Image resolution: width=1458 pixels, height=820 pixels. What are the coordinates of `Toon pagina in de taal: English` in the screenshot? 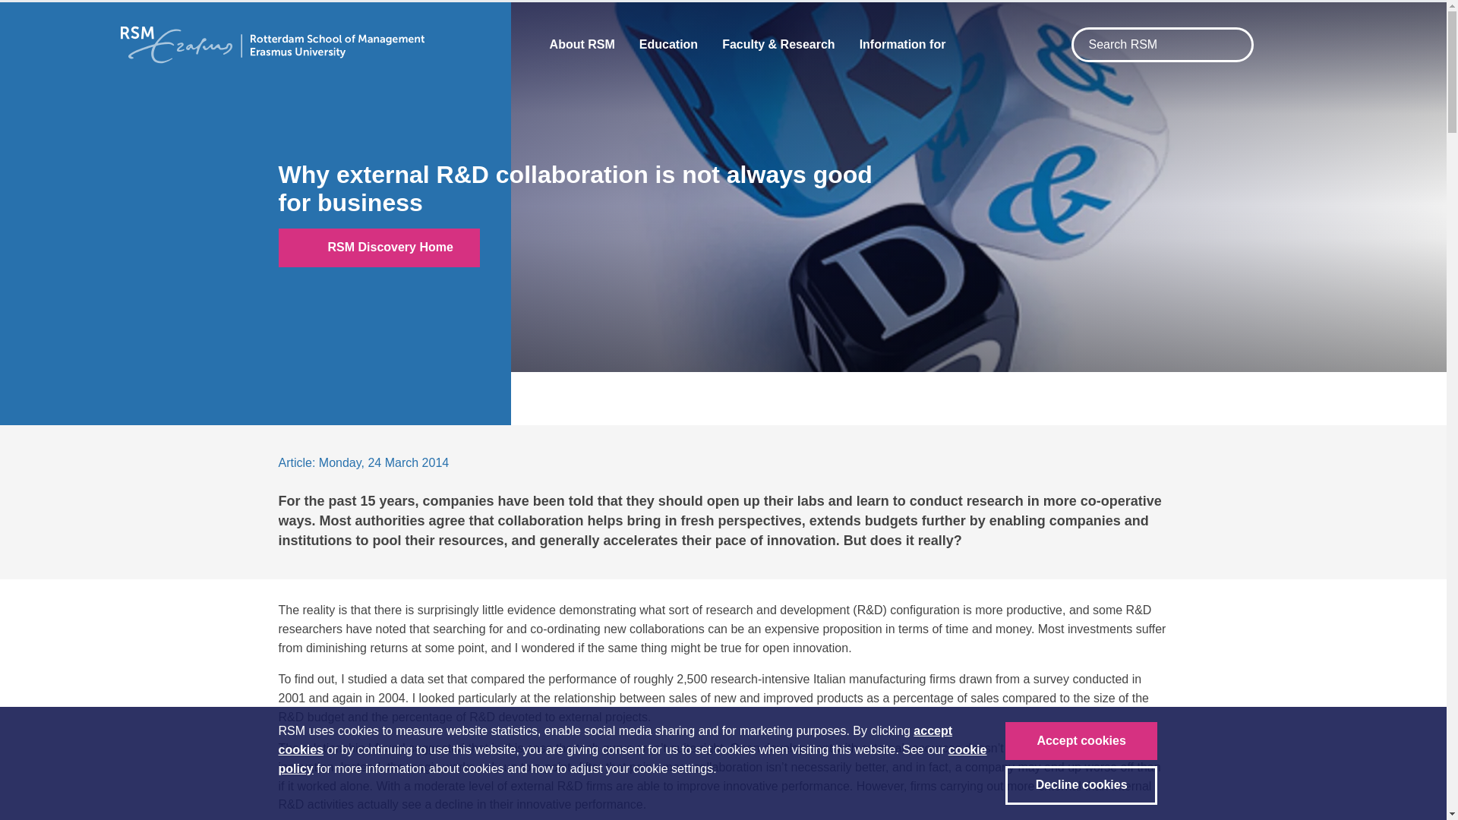 It's located at (1280, 46).